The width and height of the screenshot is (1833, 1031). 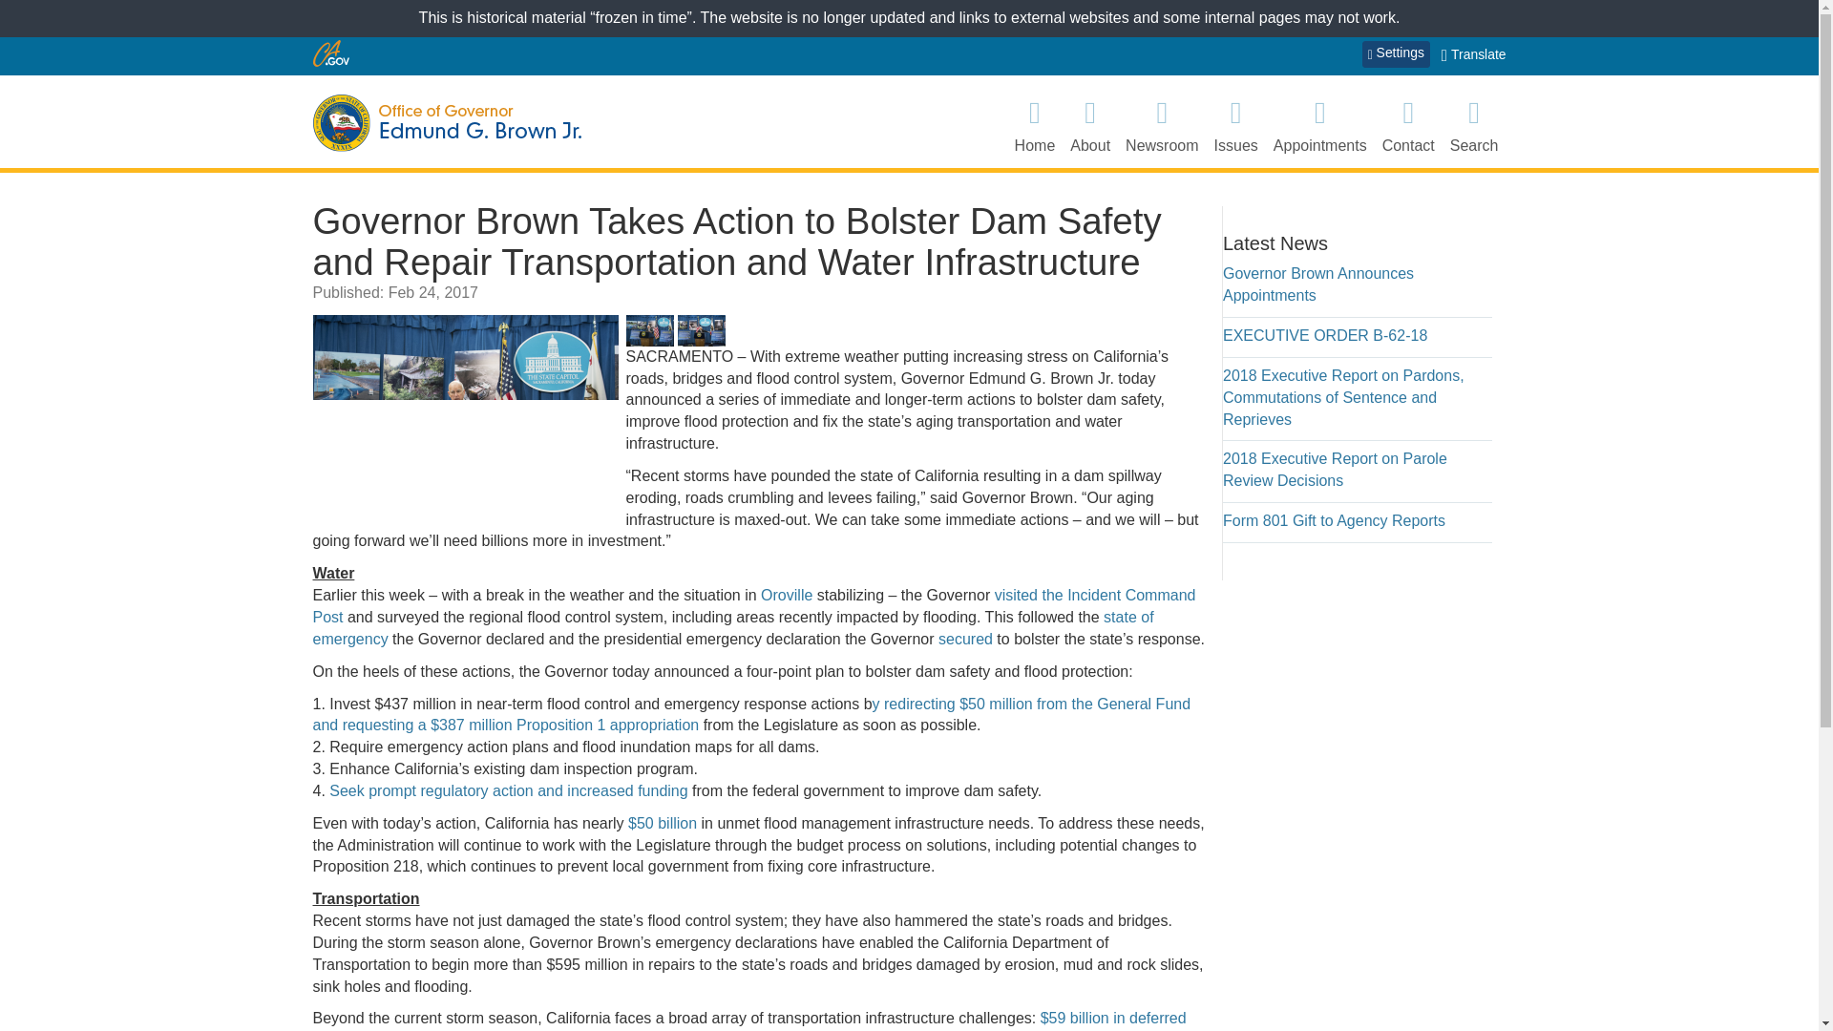 What do you see at coordinates (754, 605) in the screenshot?
I see `visited the Incident Command Post` at bounding box center [754, 605].